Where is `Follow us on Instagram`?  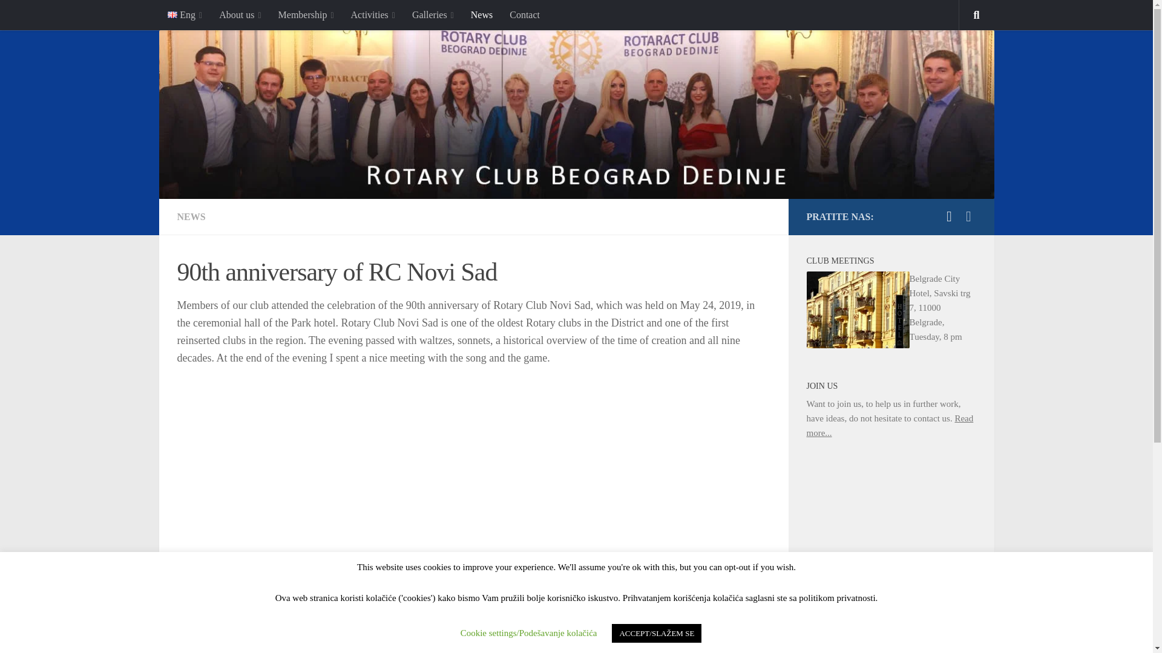 Follow us on Instagram is located at coordinates (949, 216).